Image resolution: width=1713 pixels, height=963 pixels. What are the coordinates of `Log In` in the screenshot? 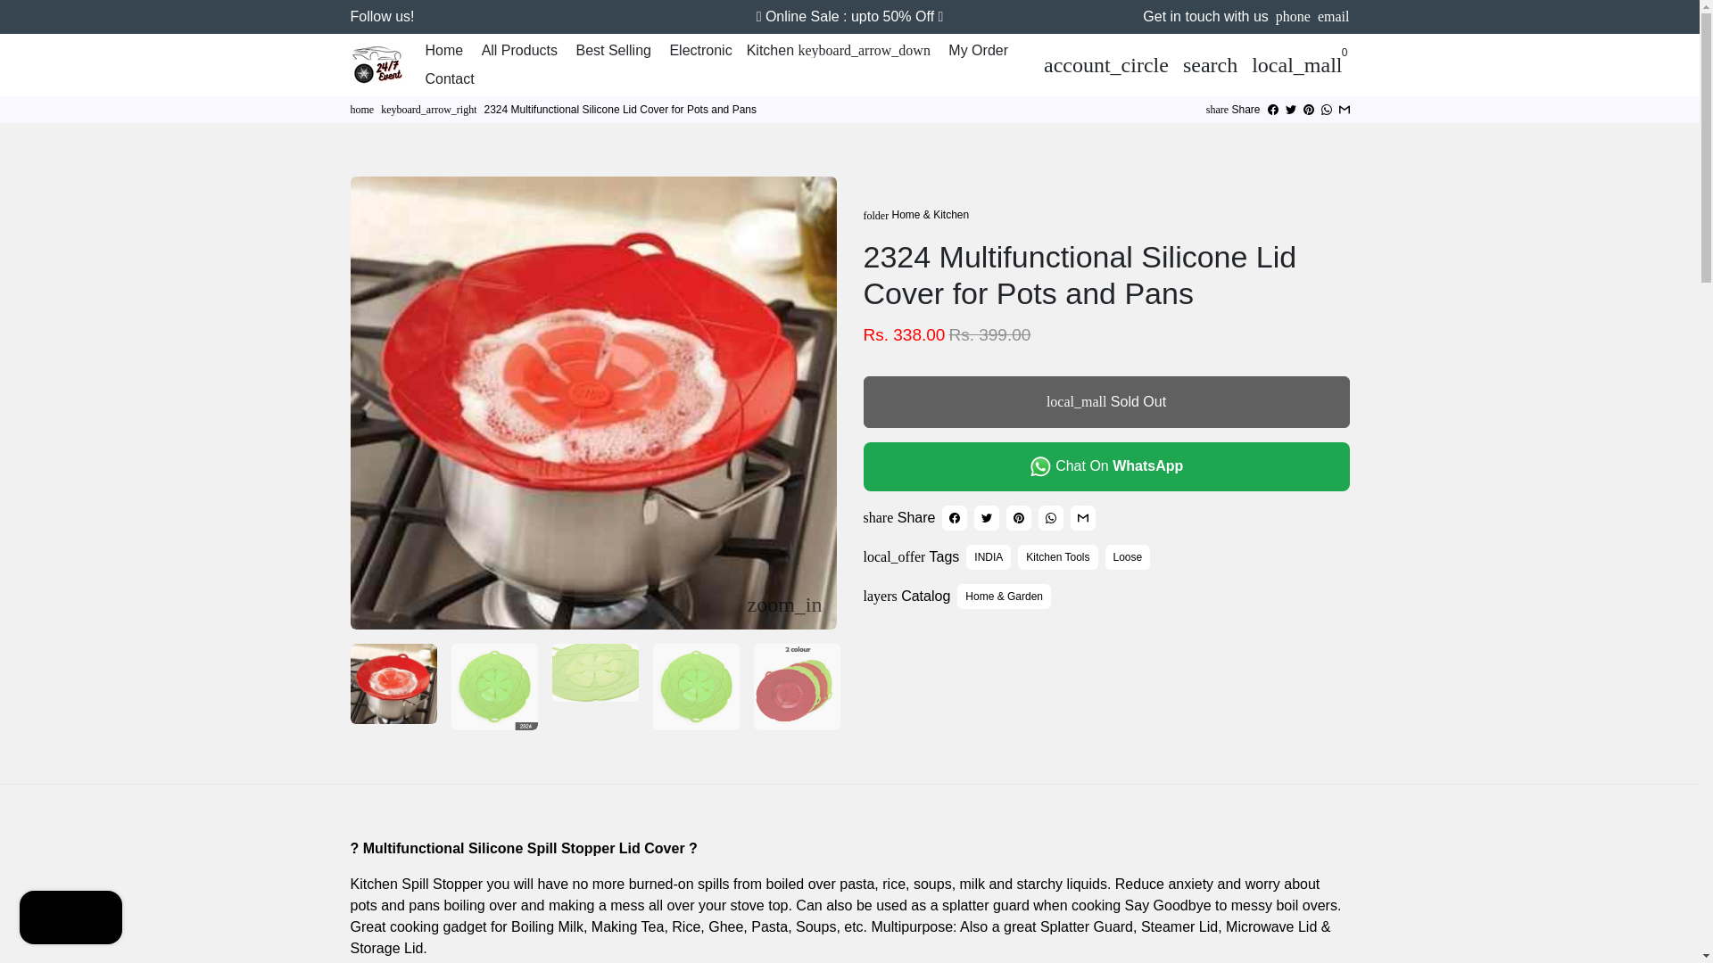 It's located at (1105, 63).